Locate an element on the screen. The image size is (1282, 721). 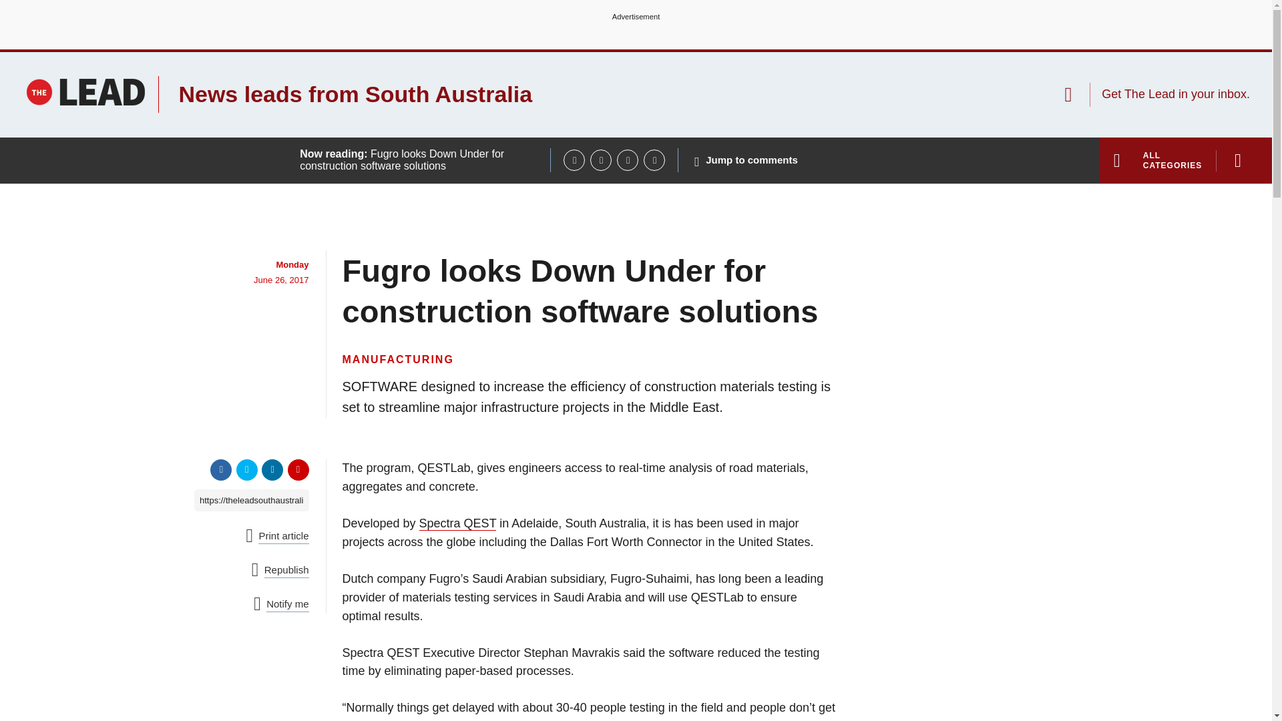
Print article is located at coordinates (277, 536).